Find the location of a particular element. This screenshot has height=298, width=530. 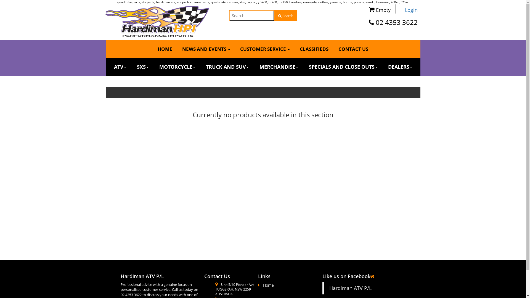

SXS is located at coordinates (143, 67).